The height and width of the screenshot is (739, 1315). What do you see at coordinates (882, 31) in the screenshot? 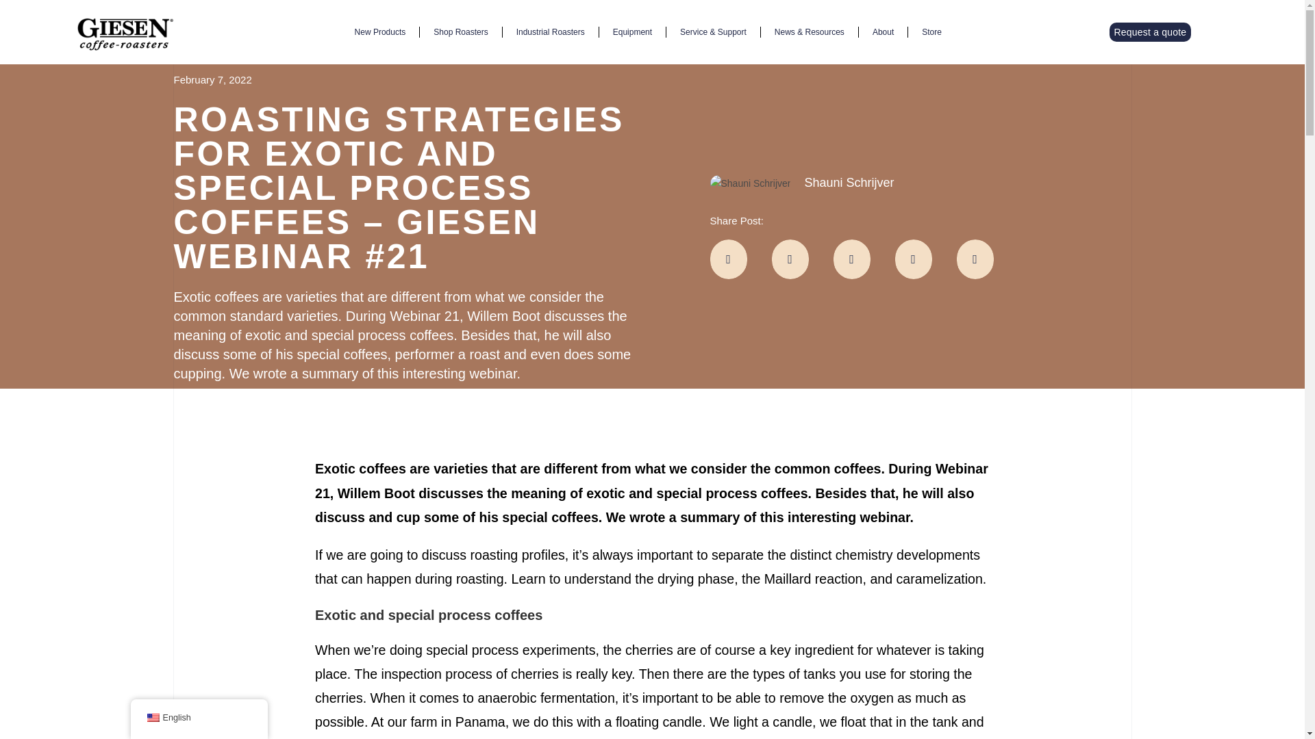
I see `About` at bounding box center [882, 31].